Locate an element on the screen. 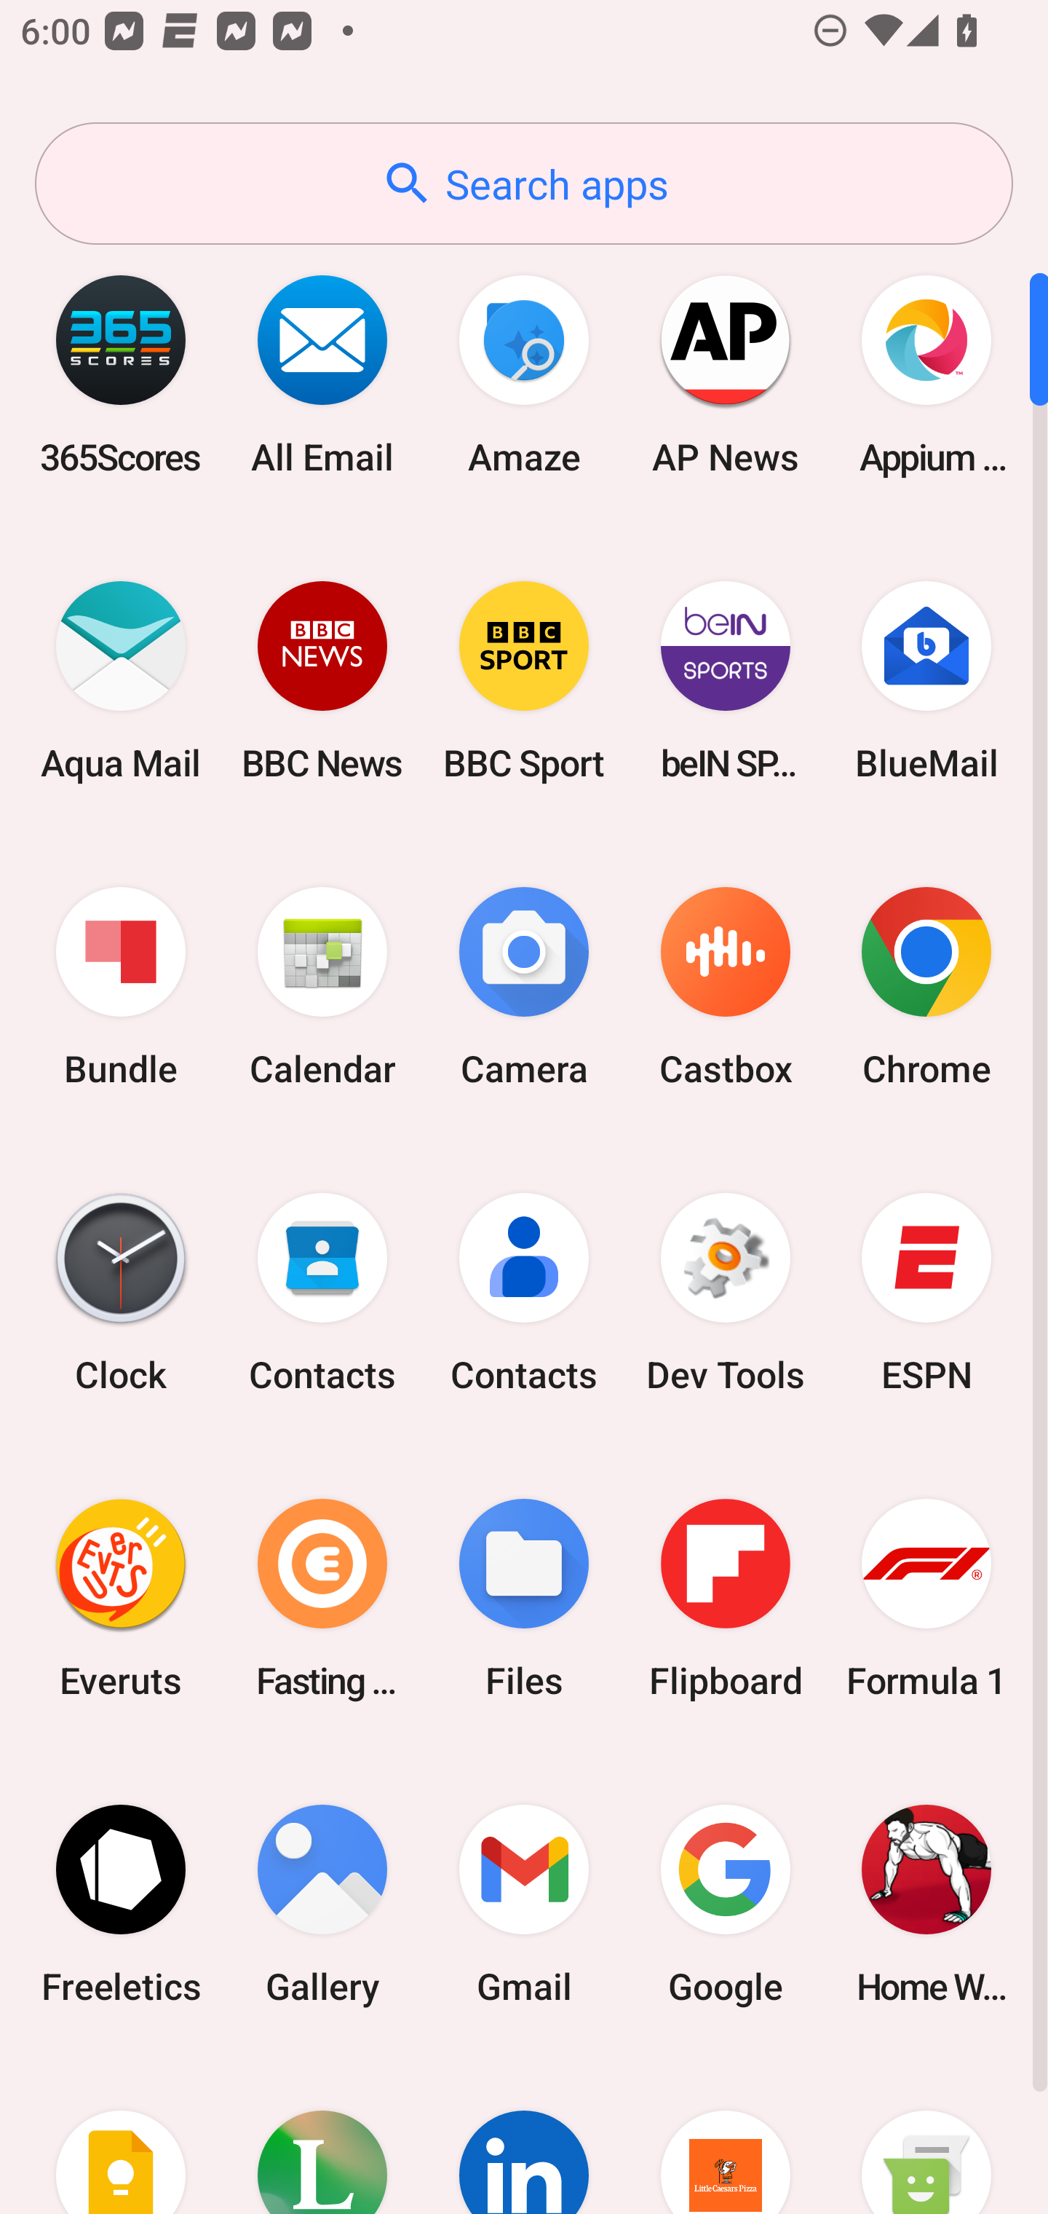 This screenshot has height=2214, width=1048. Formula 1 is located at coordinates (926, 1598).